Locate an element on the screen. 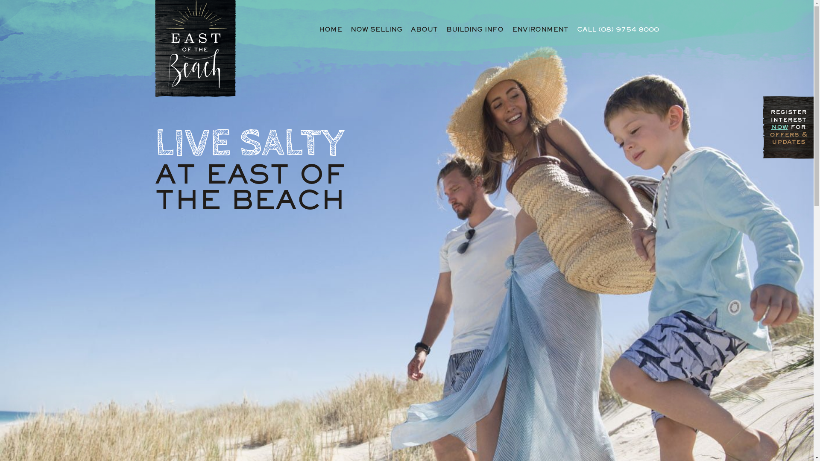  BUILDING INFO is located at coordinates (474, 30).